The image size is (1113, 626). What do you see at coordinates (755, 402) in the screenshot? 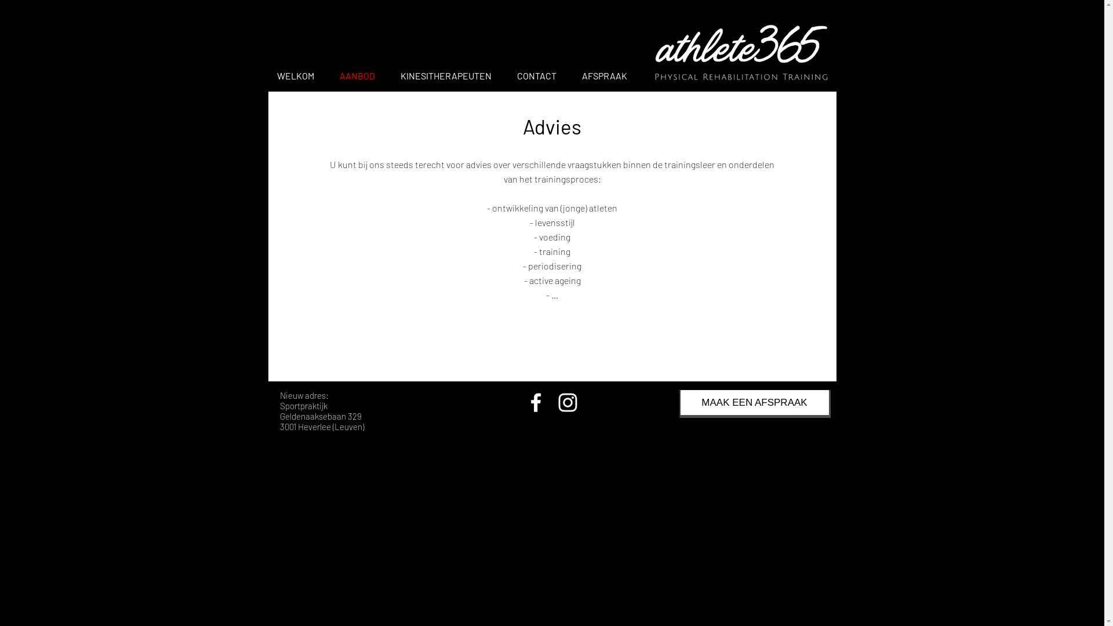
I see `MAAK EEN AFSPRAAK` at bounding box center [755, 402].